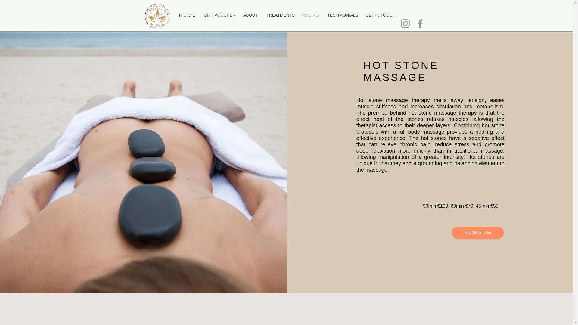 The width and height of the screenshot is (578, 325). I want to click on GET IN TOUCH, so click(380, 15).